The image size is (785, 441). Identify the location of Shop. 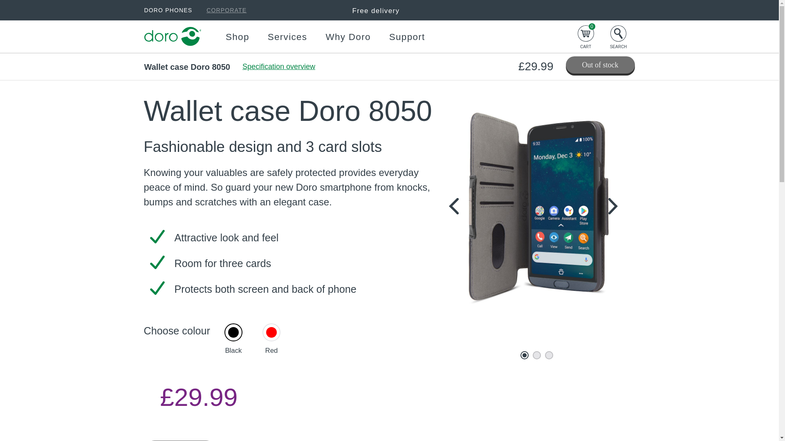
(238, 37).